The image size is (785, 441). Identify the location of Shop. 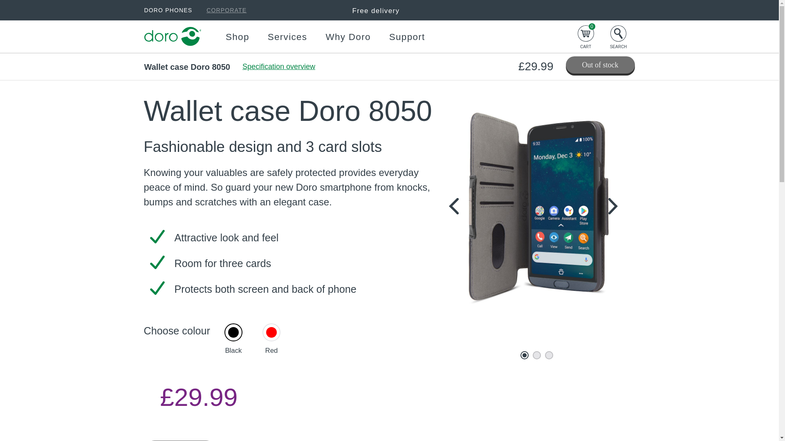
(238, 37).